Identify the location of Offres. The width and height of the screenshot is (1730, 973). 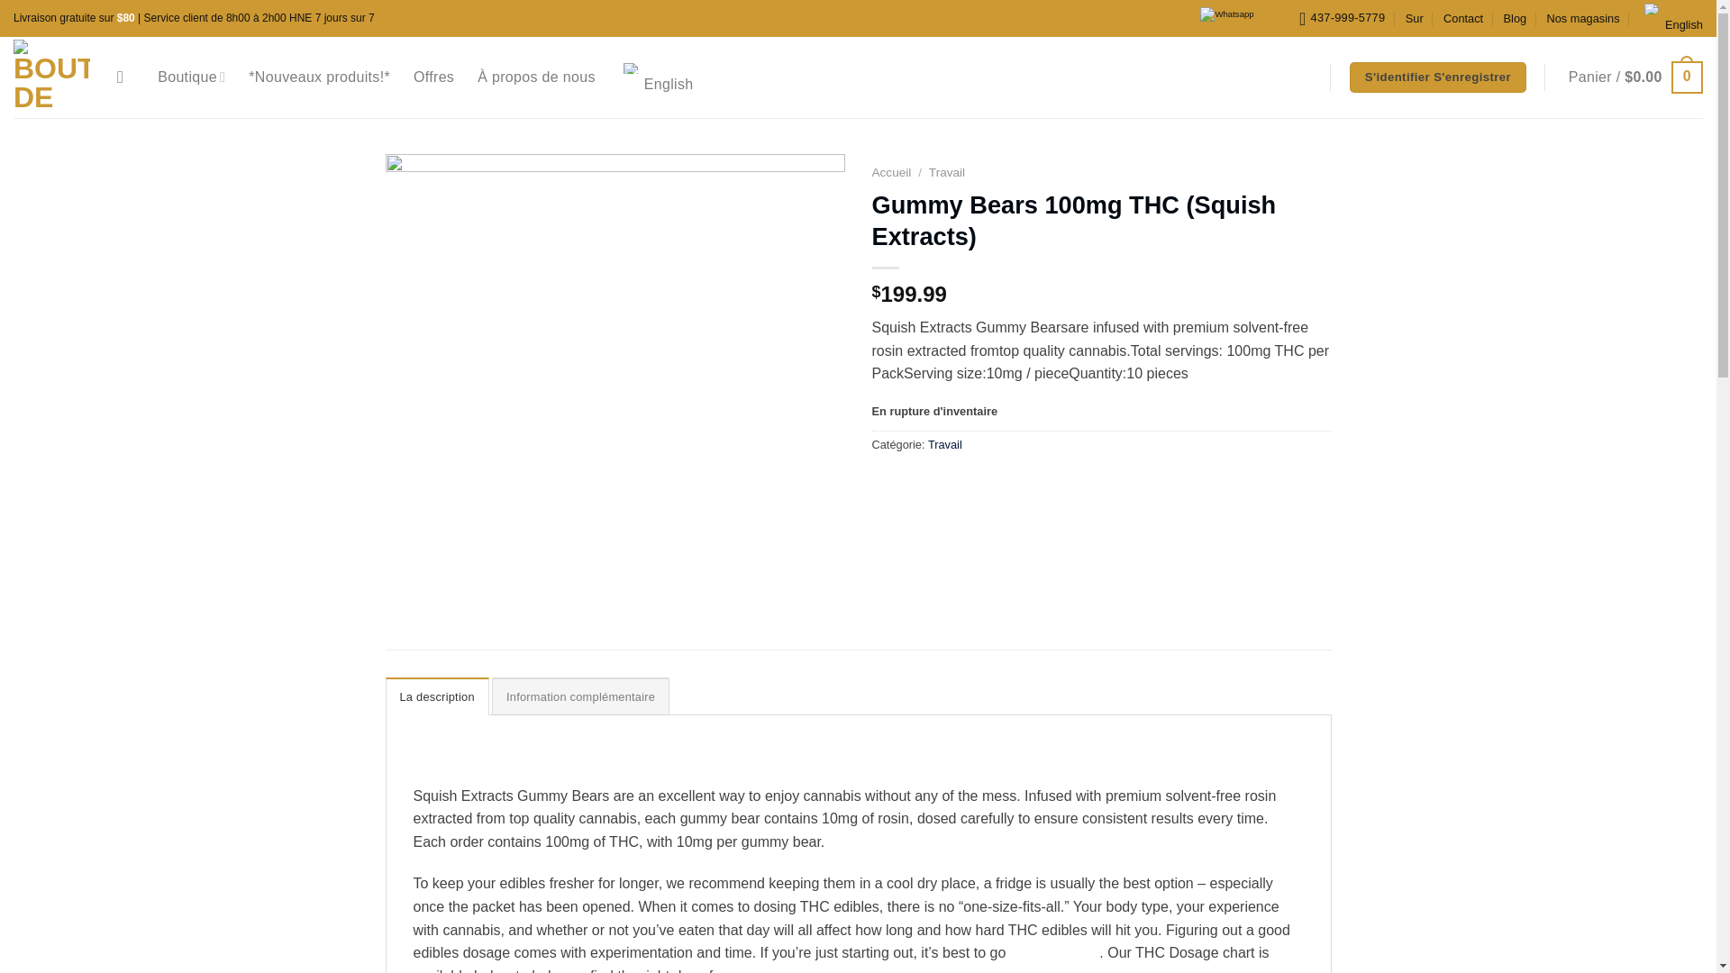
(432, 77).